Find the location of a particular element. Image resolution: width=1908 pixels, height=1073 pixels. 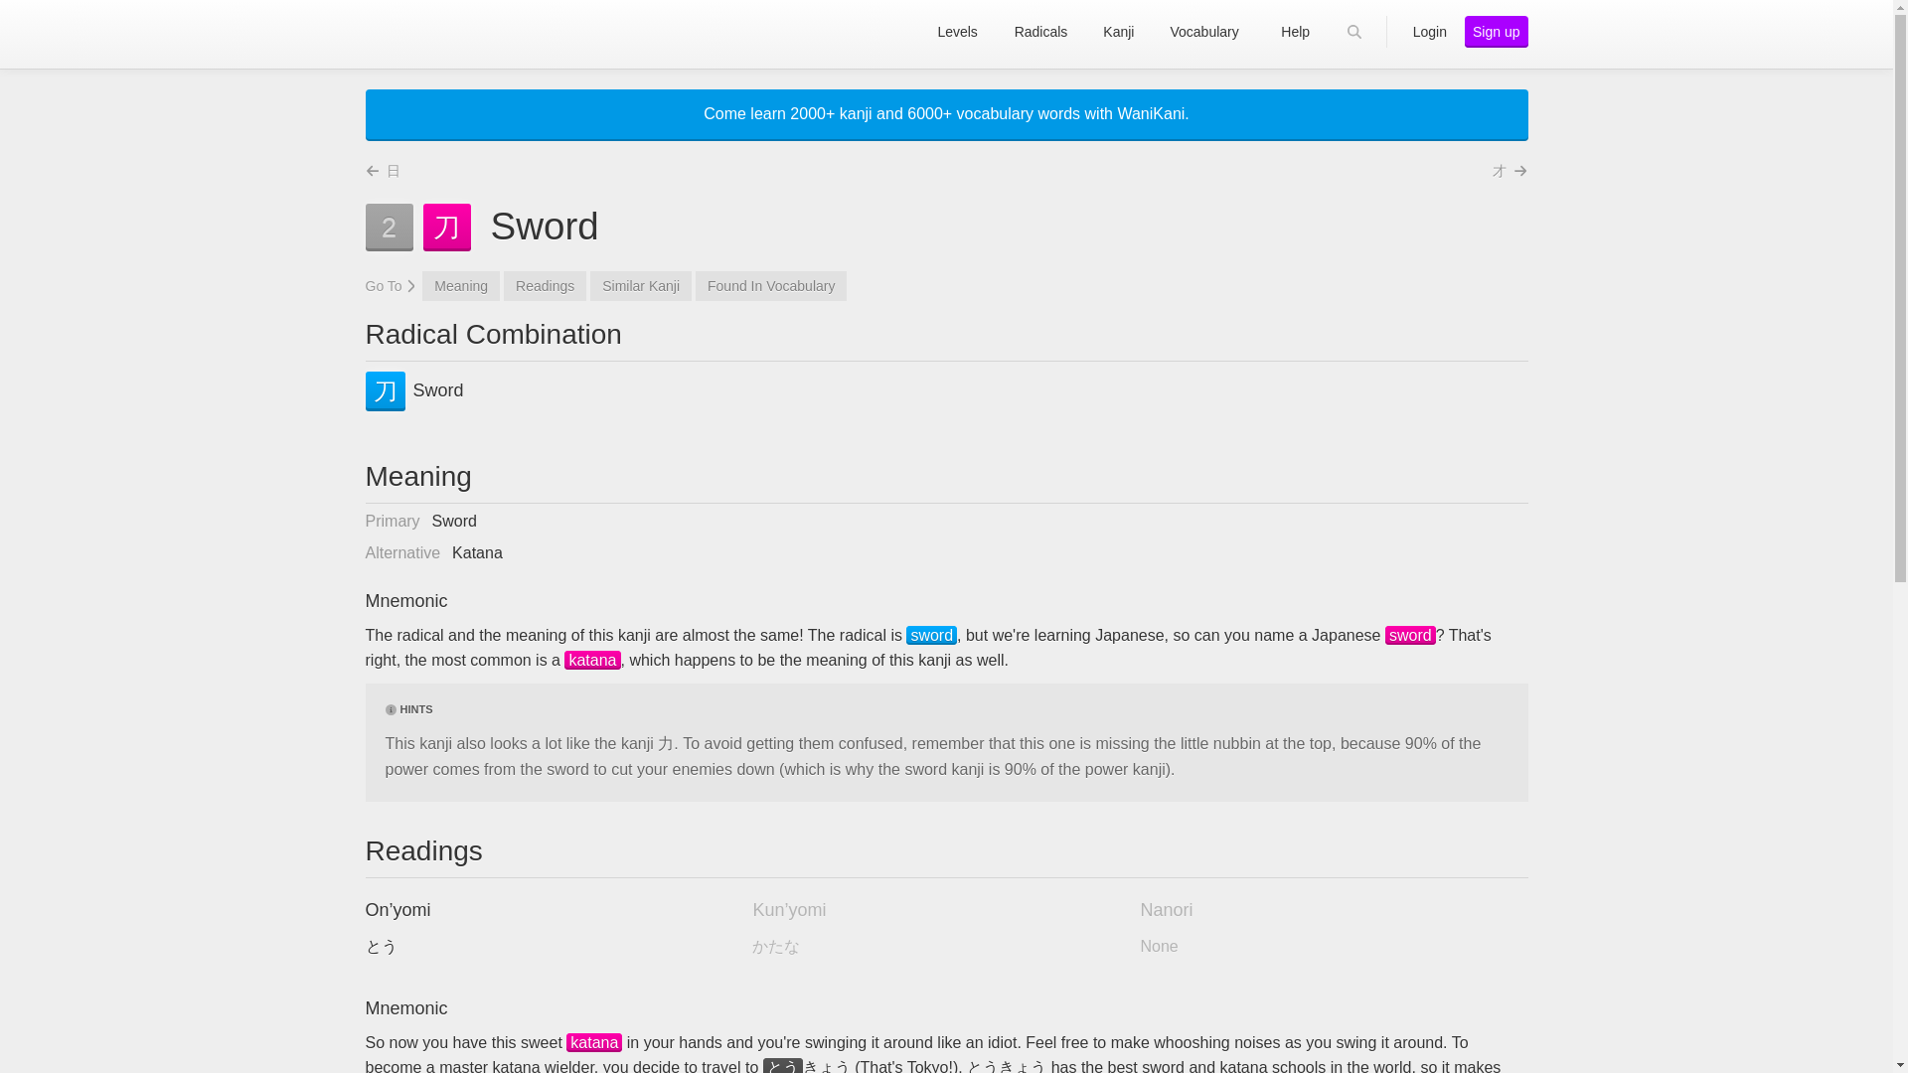

WaniKani is located at coordinates (442, 32).